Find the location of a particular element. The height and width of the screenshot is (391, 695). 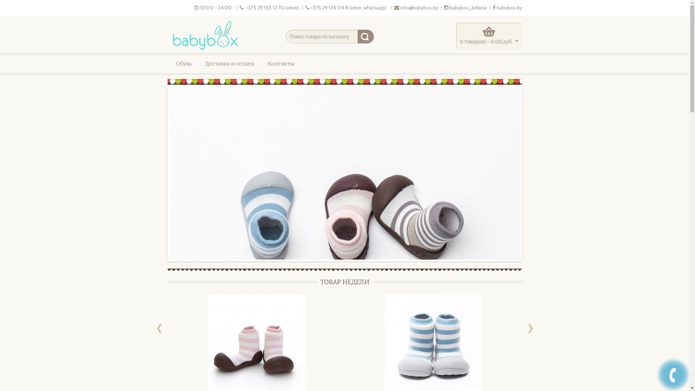

  is located at coordinates (531, 329).